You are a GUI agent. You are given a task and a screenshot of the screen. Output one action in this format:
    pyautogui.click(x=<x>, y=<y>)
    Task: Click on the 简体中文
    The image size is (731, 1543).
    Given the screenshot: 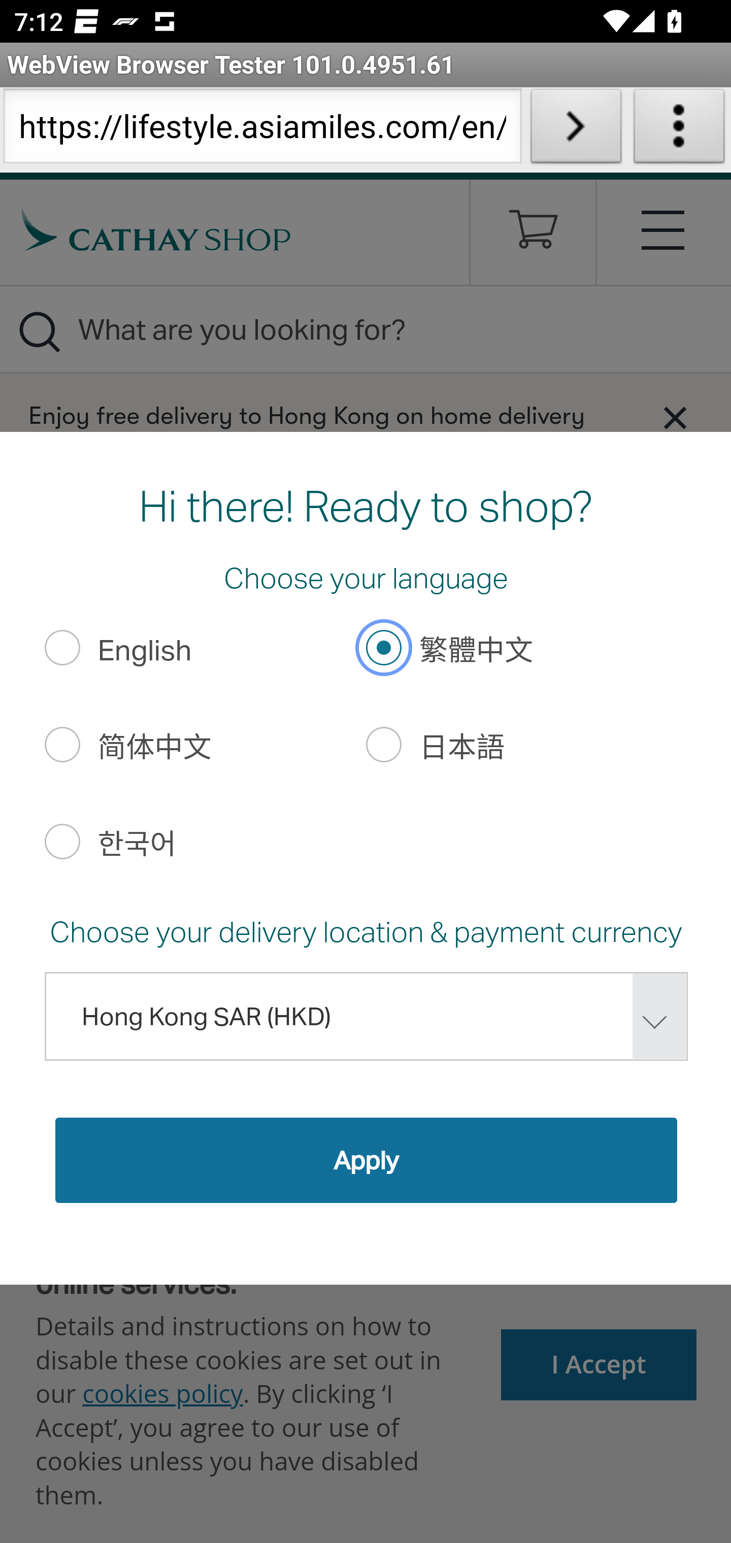 What is the action you would take?
    pyautogui.click(x=62, y=744)
    